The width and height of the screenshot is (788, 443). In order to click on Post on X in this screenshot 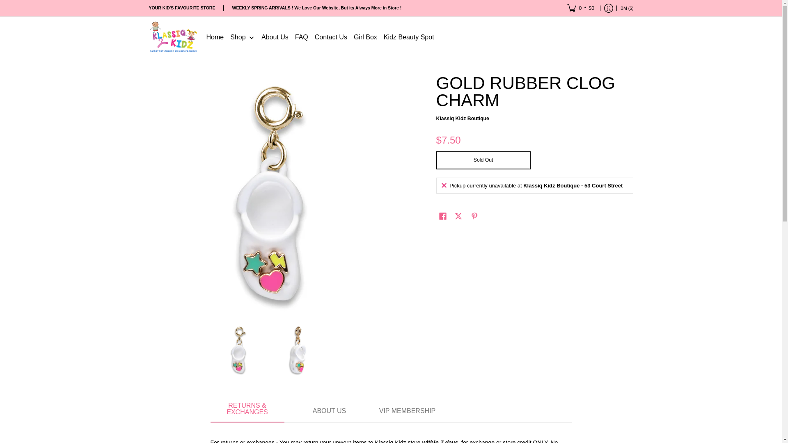, I will do `click(458, 216)`.